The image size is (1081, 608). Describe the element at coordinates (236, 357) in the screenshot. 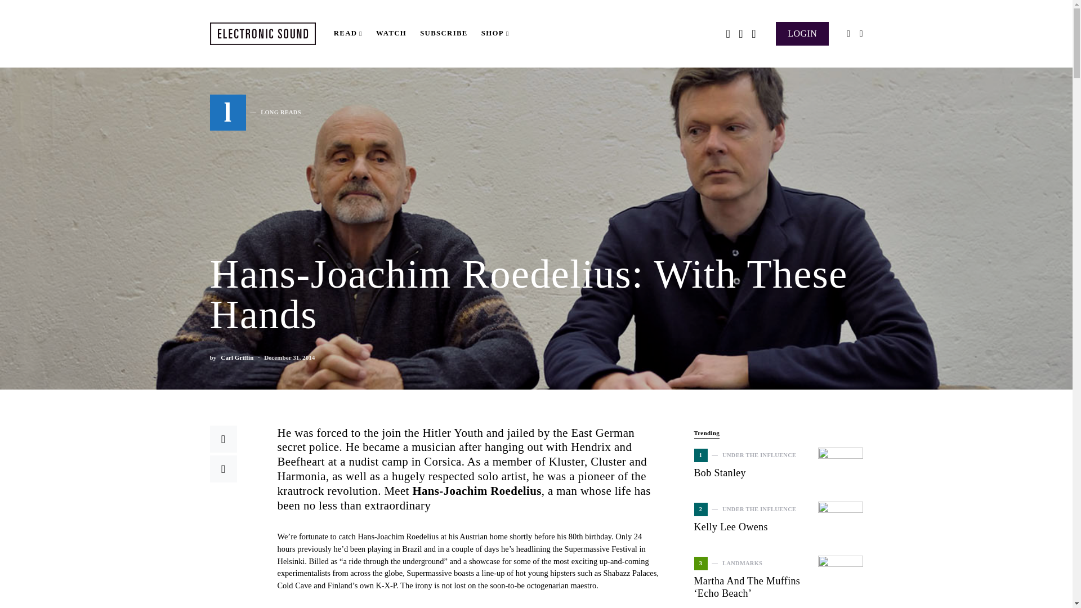

I see `LOGIN` at that location.